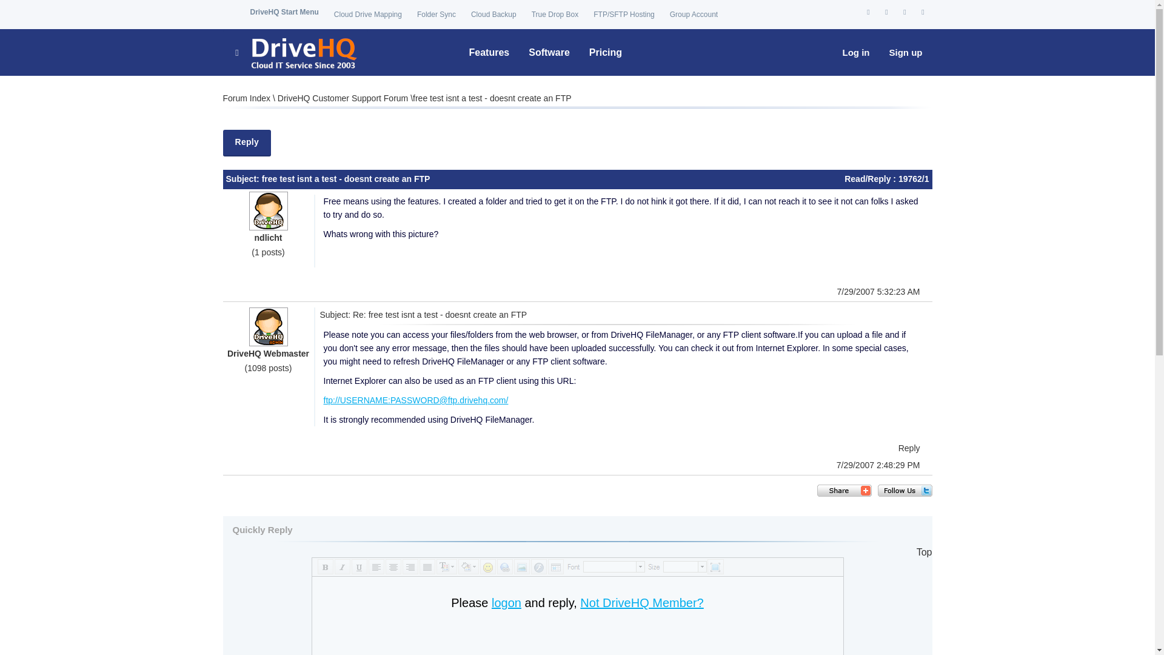  I want to click on Automatically back up PC, Mac and Server to the cloud, so click(493, 15).